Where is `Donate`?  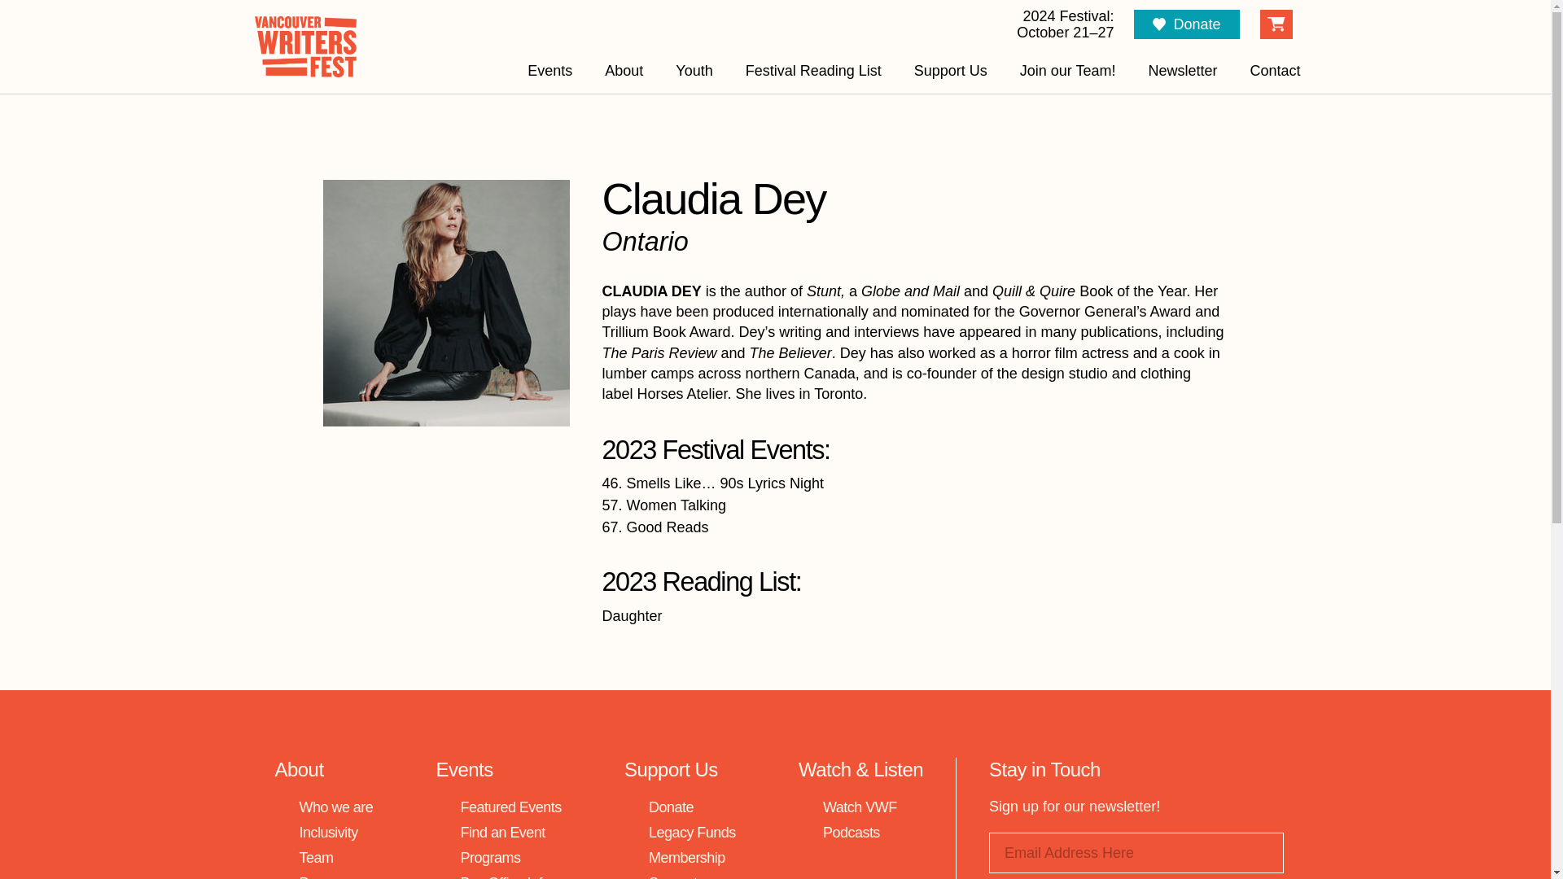
Donate is located at coordinates (1187, 24).